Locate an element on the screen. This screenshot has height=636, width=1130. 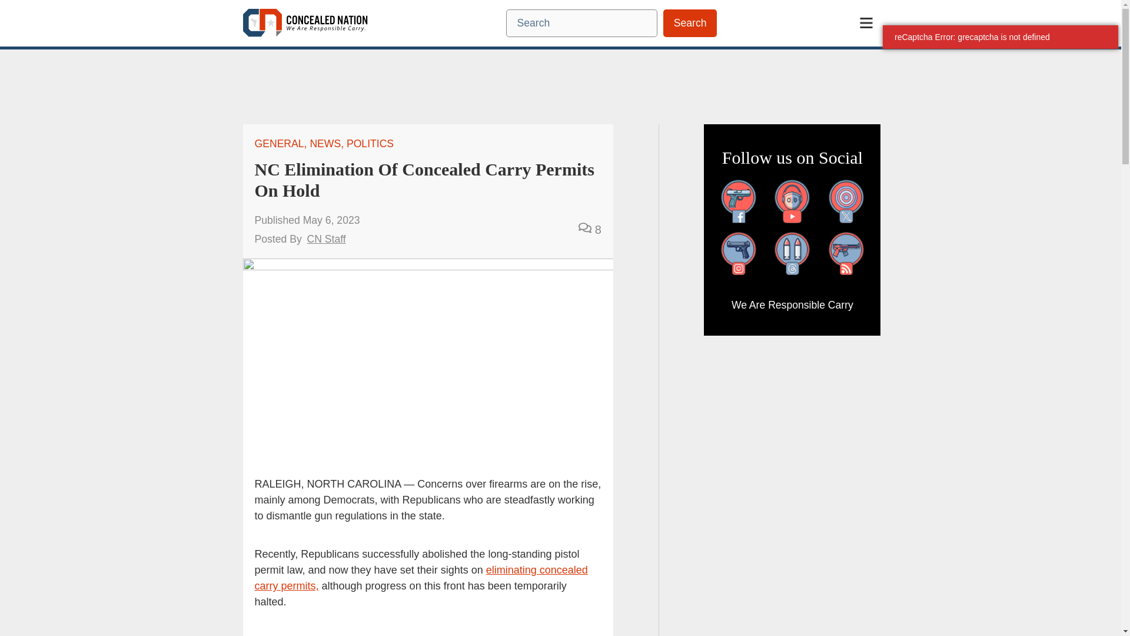
CN Staff is located at coordinates (326, 239).